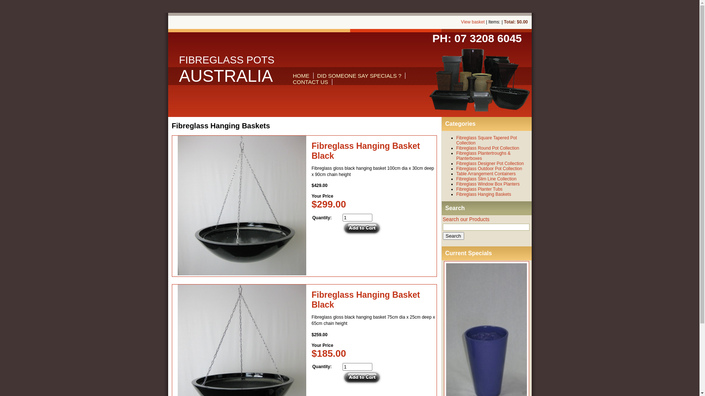  Describe the element at coordinates (301, 76) in the screenshot. I see `HOME` at that location.